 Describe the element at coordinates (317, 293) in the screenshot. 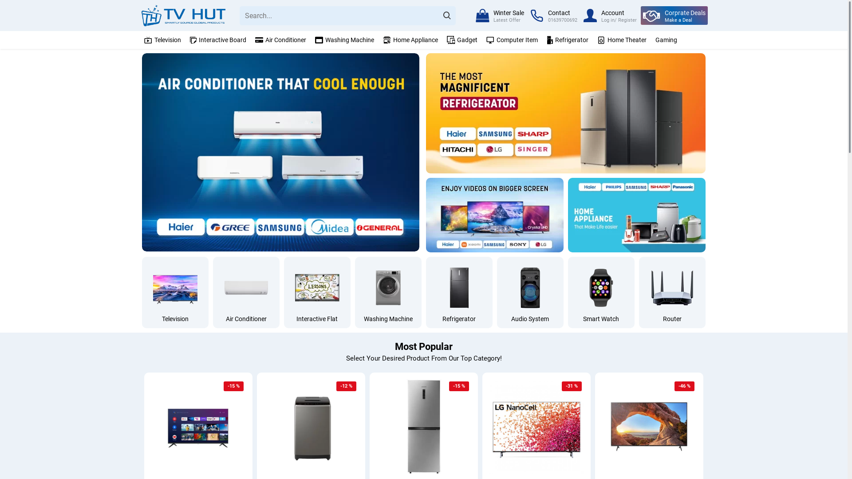

I see `Interactive Flat` at that location.